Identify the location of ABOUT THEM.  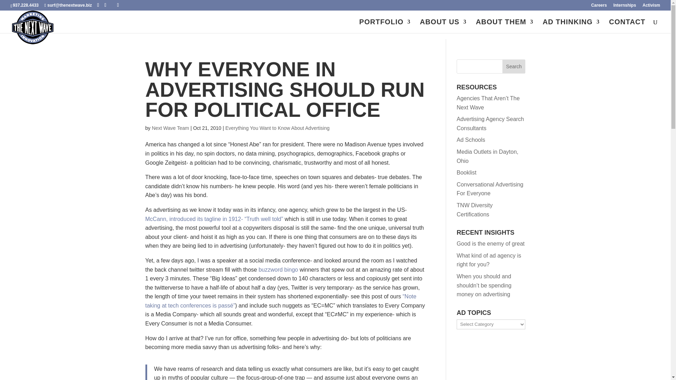
(504, 26).